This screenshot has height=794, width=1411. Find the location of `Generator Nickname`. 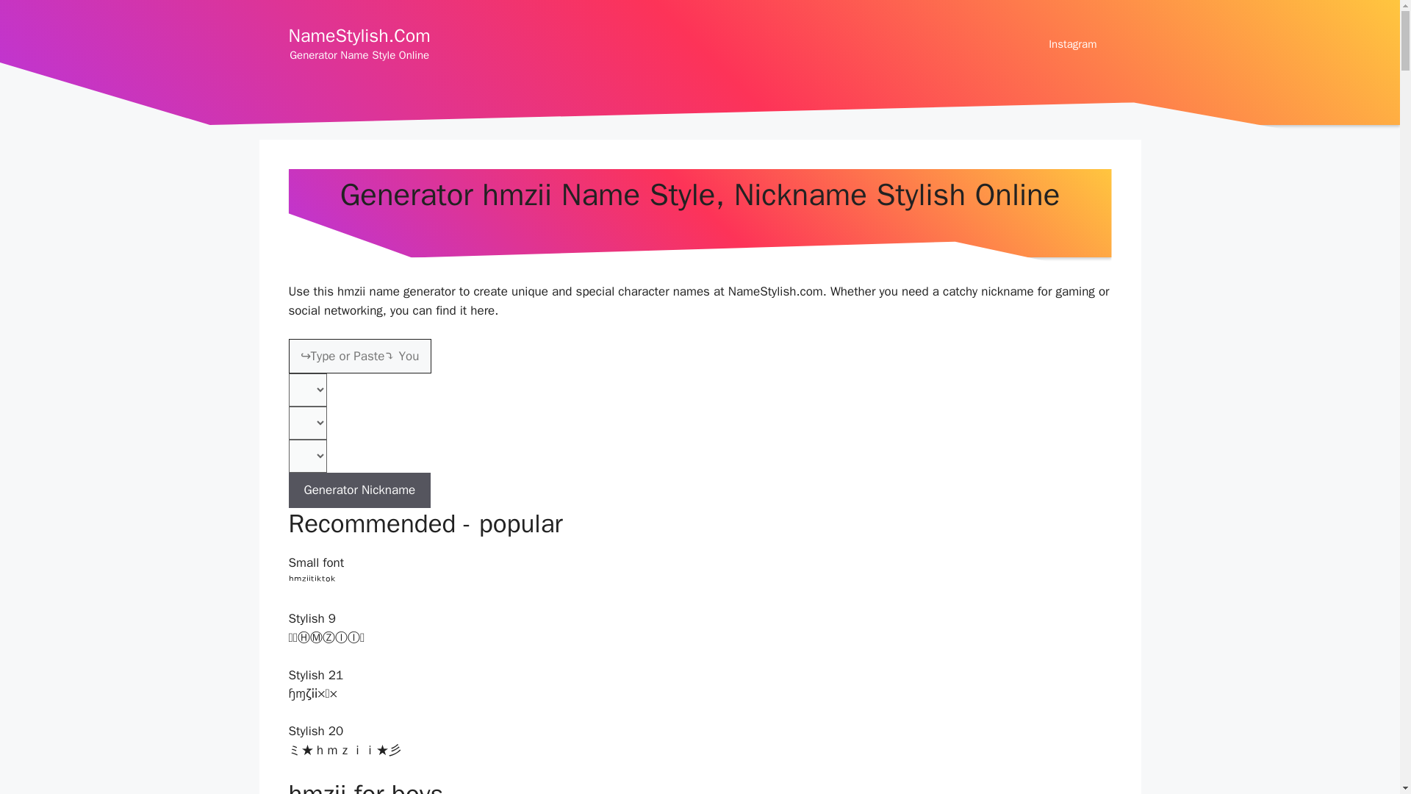

Generator Nickname is located at coordinates (359, 490).